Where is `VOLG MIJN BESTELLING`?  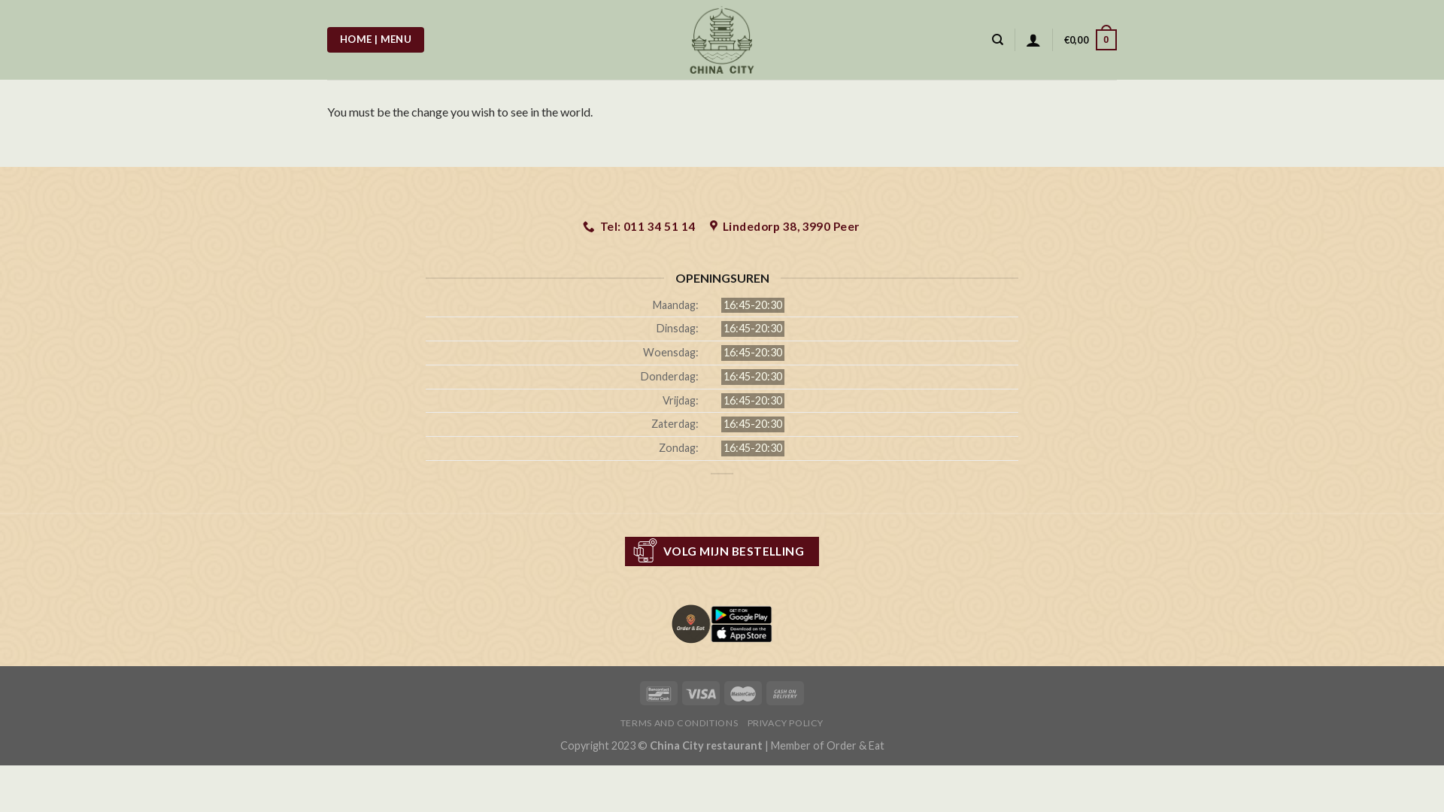
VOLG MIJN BESTELLING is located at coordinates (722, 552).